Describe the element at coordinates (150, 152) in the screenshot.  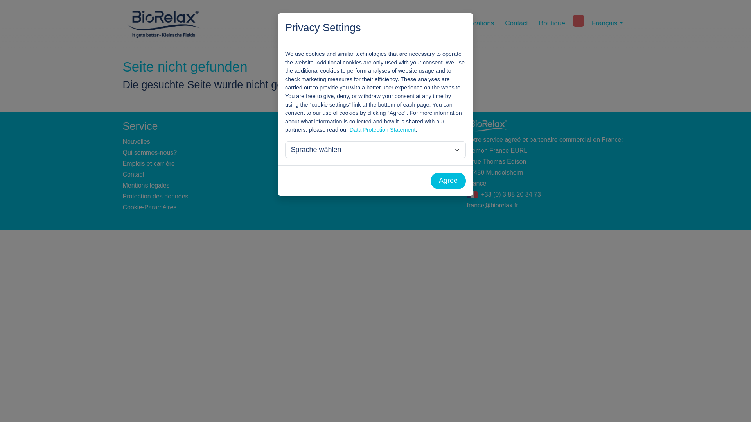
I see `Qui sommes-nous?` at that location.